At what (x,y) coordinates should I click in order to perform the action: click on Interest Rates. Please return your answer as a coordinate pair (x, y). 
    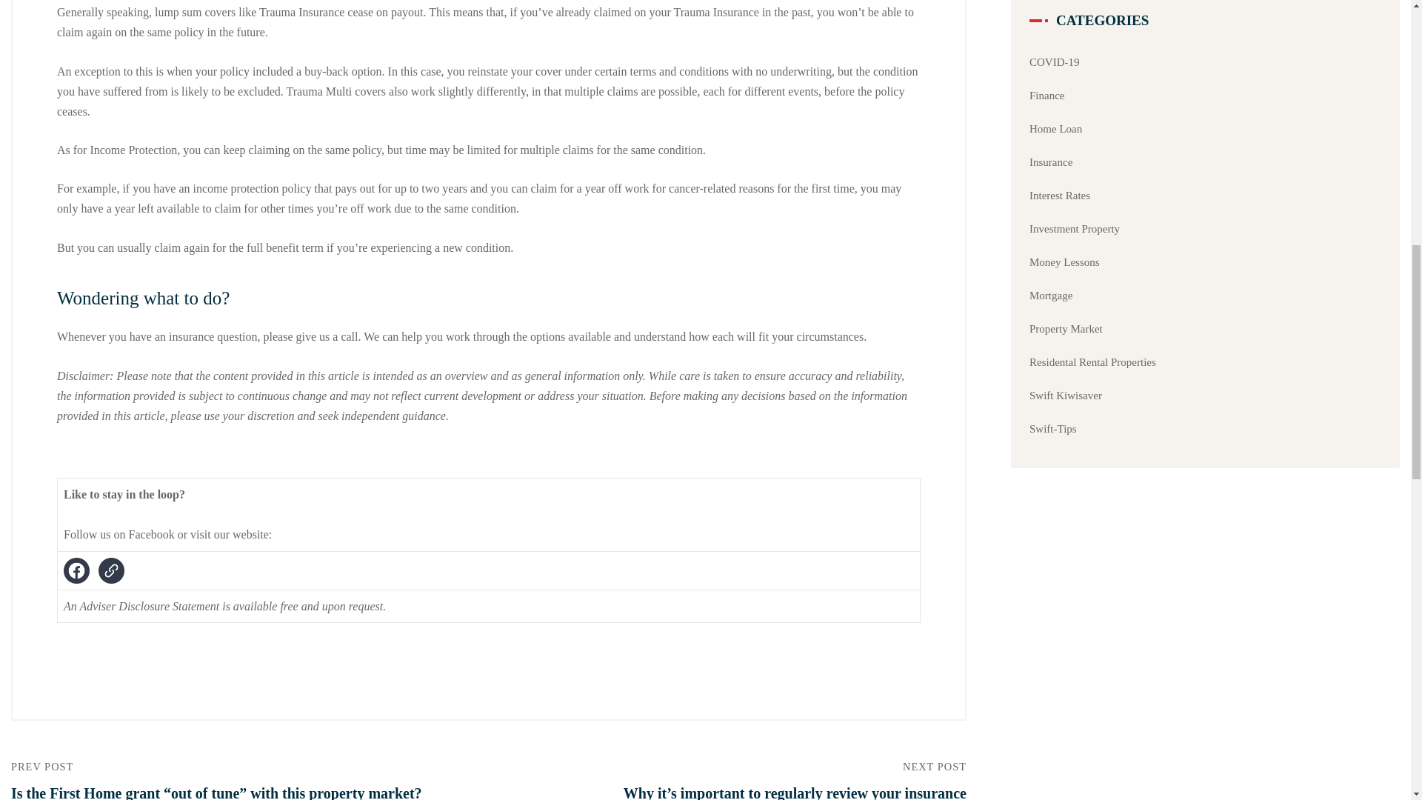
    Looking at the image, I should click on (1060, 196).